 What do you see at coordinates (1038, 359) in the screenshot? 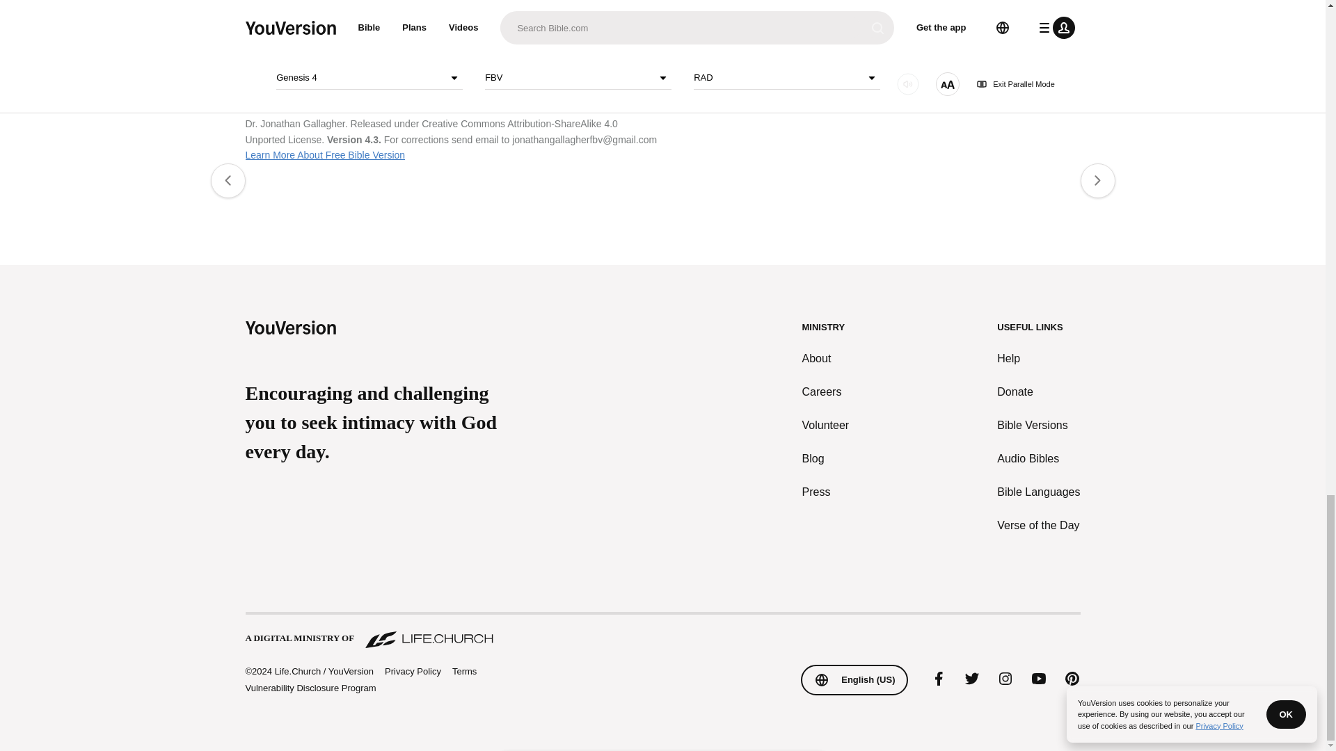
I see `Help` at bounding box center [1038, 359].